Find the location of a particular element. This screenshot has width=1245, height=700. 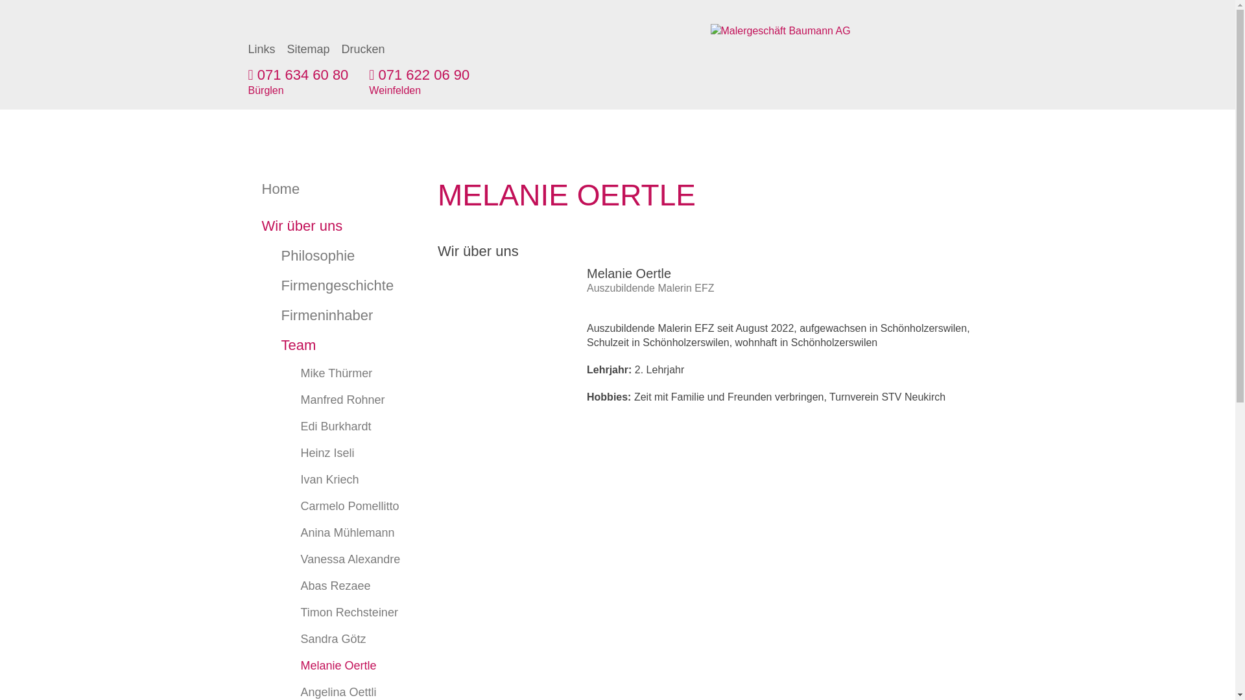

Heinz Iseli is located at coordinates (328, 454).